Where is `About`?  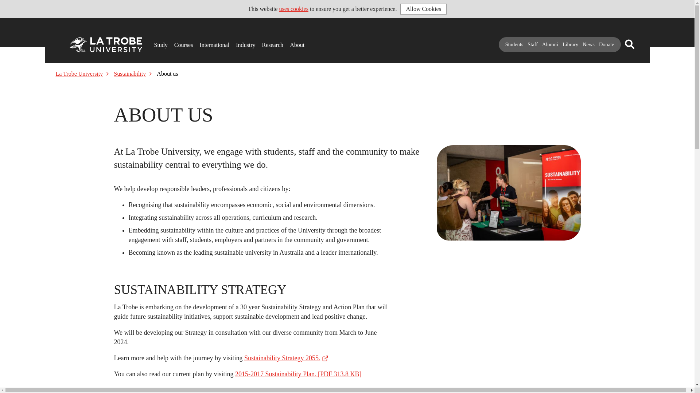
About is located at coordinates (292, 42).